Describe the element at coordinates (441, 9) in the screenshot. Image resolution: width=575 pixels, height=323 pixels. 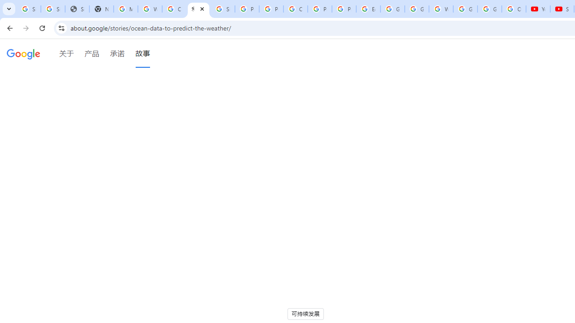
I see `Welcome to My Activity` at that location.